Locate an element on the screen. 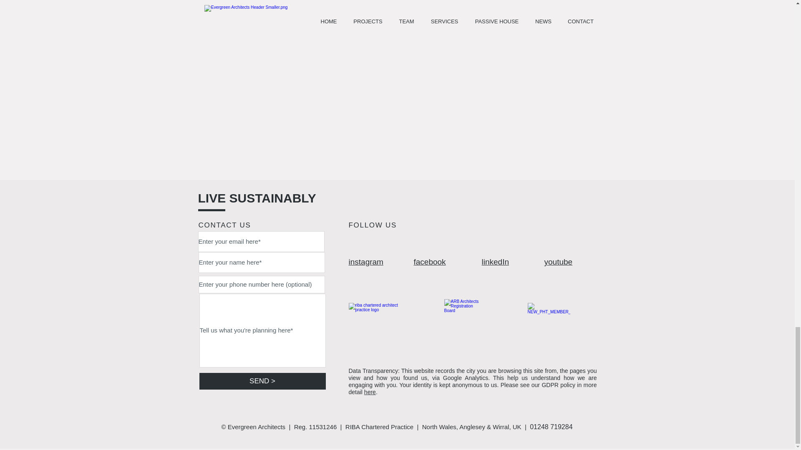 The width and height of the screenshot is (801, 450). linkedIn is located at coordinates (495, 262).